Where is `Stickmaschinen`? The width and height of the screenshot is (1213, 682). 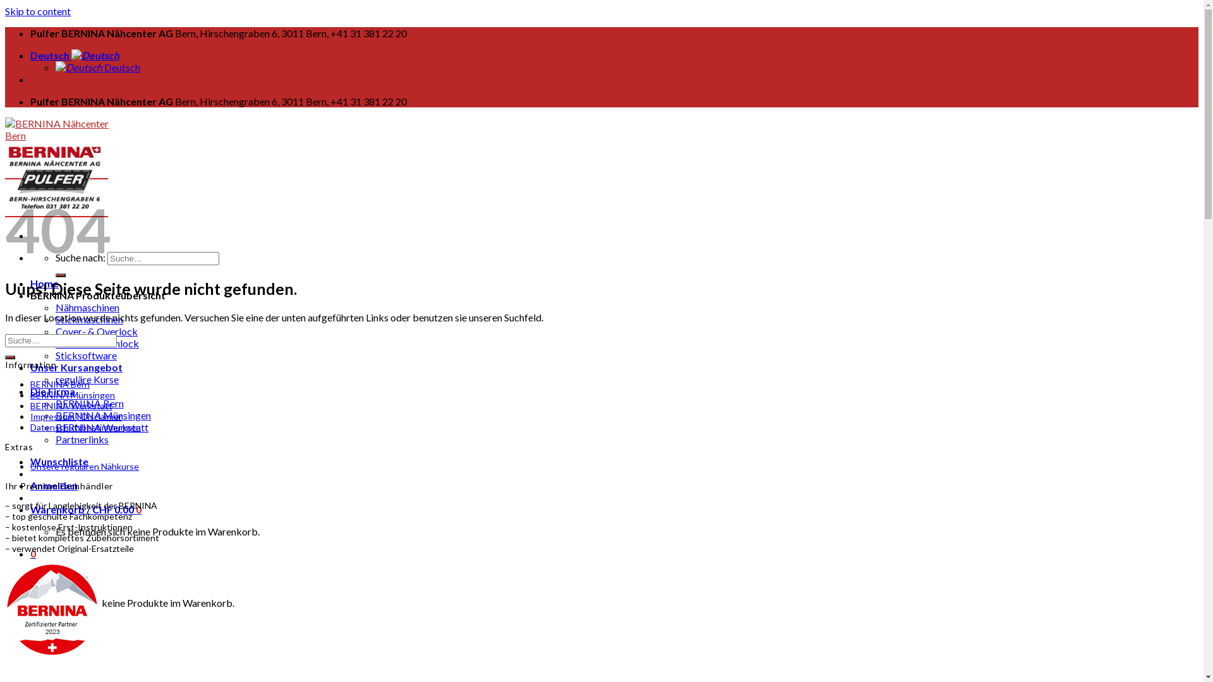 Stickmaschinen is located at coordinates (90, 320).